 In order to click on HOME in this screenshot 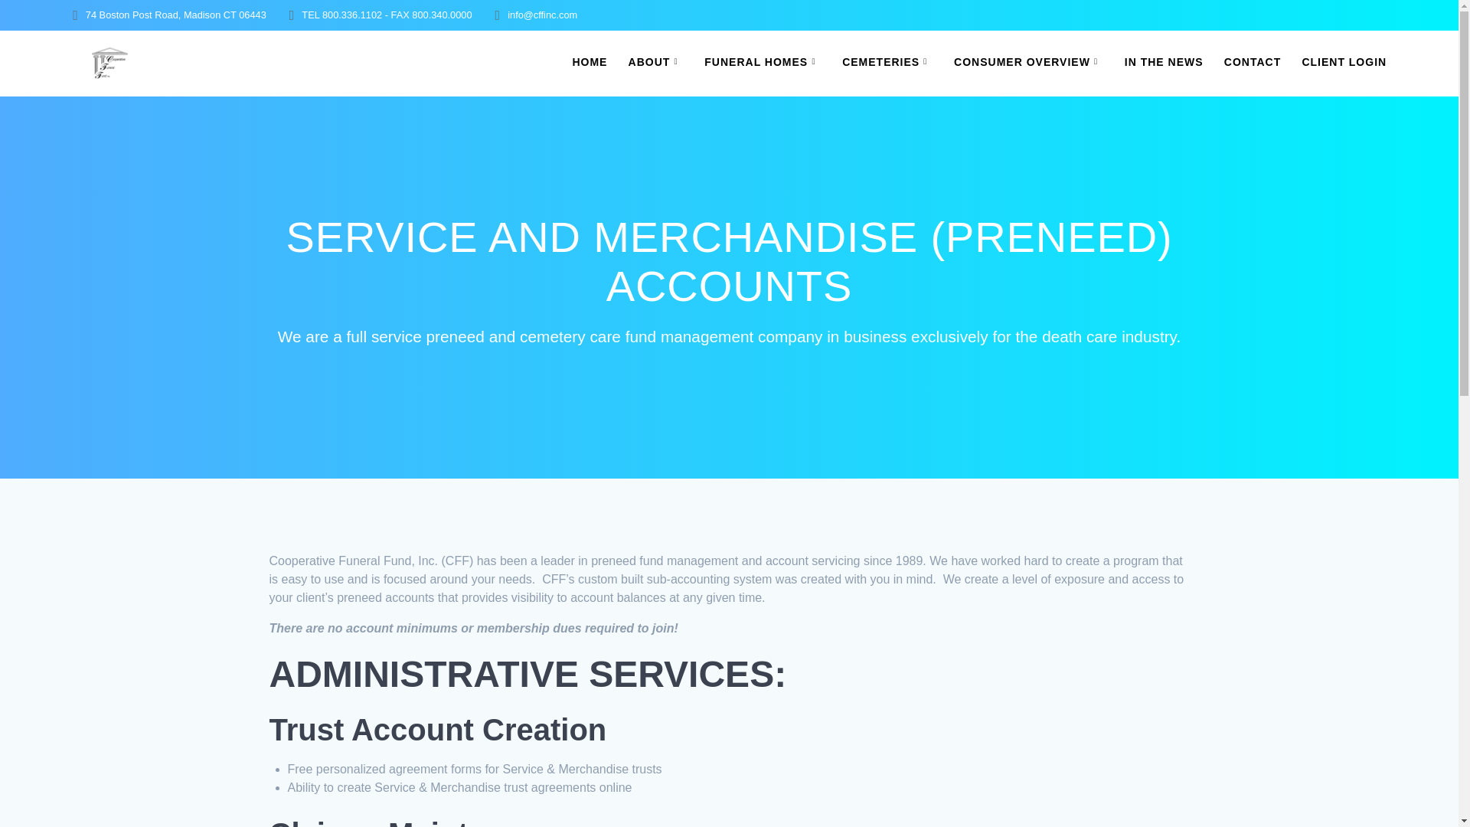, I will do `click(589, 63)`.